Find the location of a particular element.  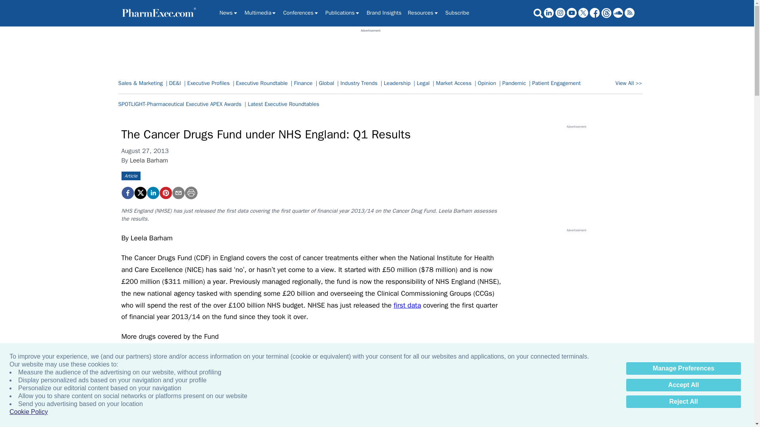

Subscribe is located at coordinates (458, 13).